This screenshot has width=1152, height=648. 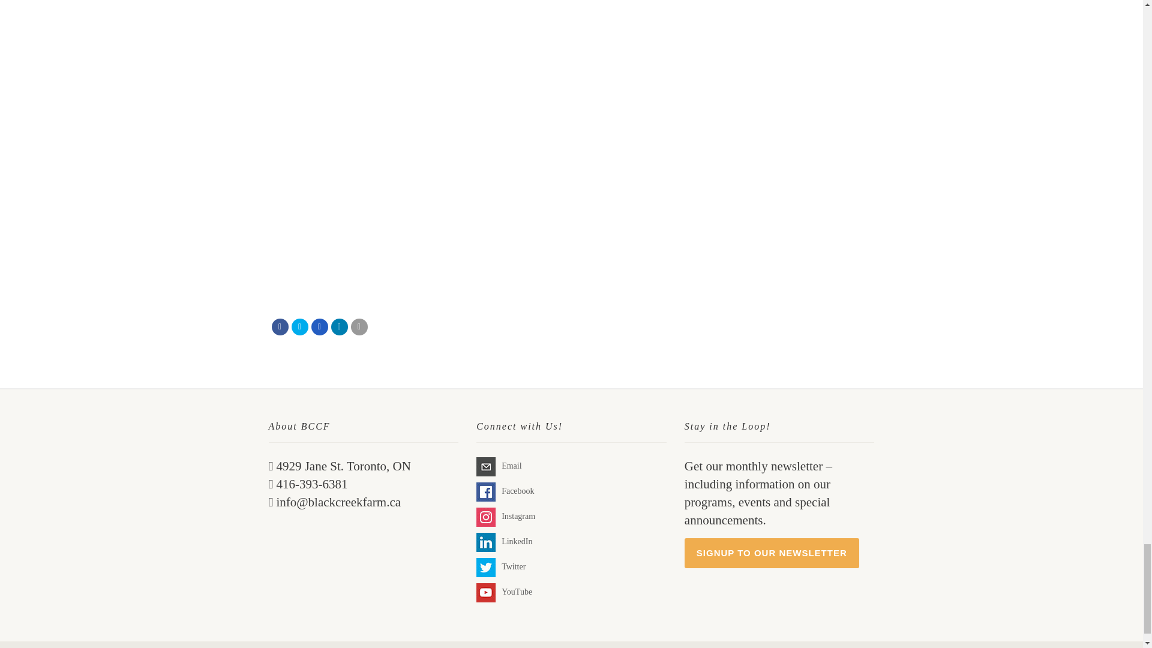 I want to click on Share on Linkedin, so click(x=340, y=327).